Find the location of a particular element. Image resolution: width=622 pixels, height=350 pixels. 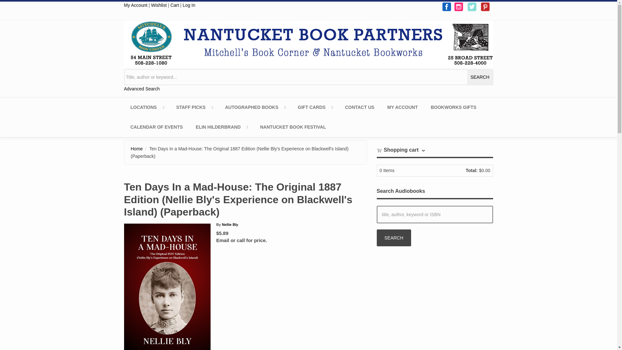

Log In is located at coordinates (189, 5).